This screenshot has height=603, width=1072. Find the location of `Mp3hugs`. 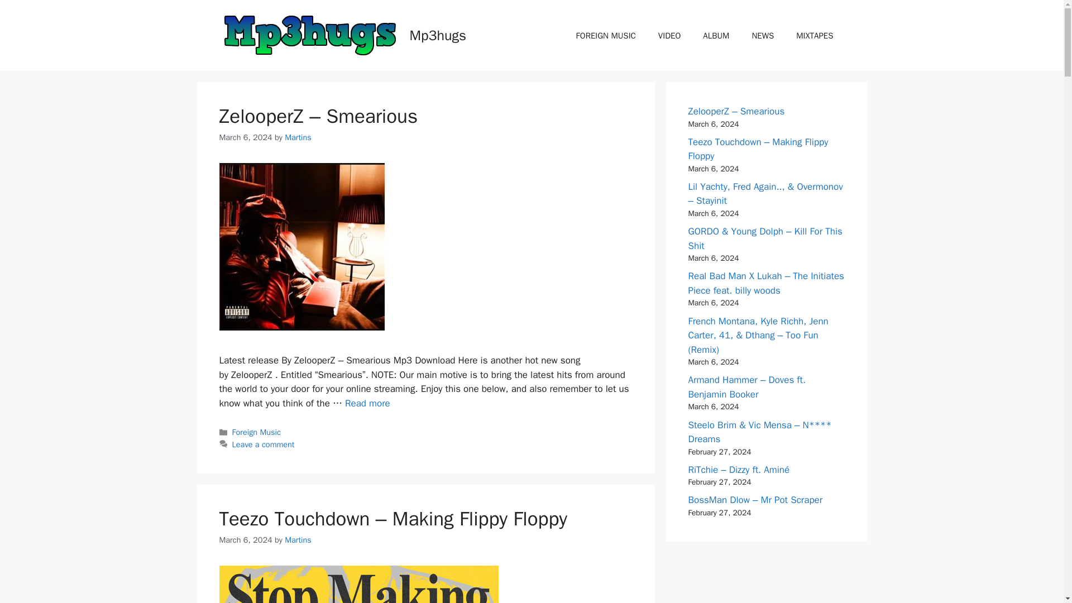

Mp3hugs is located at coordinates (438, 35).